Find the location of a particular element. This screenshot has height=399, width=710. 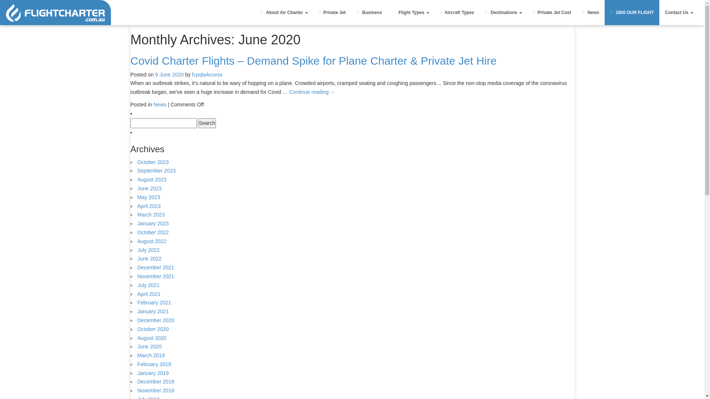

March 2019 is located at coordinates (151, 355).